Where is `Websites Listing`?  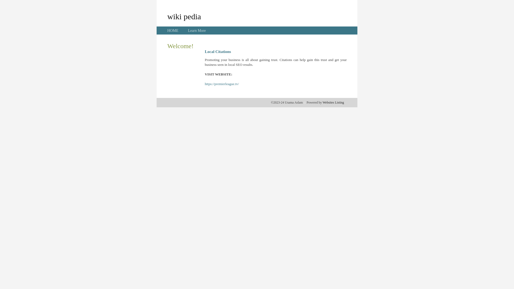 Websites Listing is located at coordinates (333, 102).